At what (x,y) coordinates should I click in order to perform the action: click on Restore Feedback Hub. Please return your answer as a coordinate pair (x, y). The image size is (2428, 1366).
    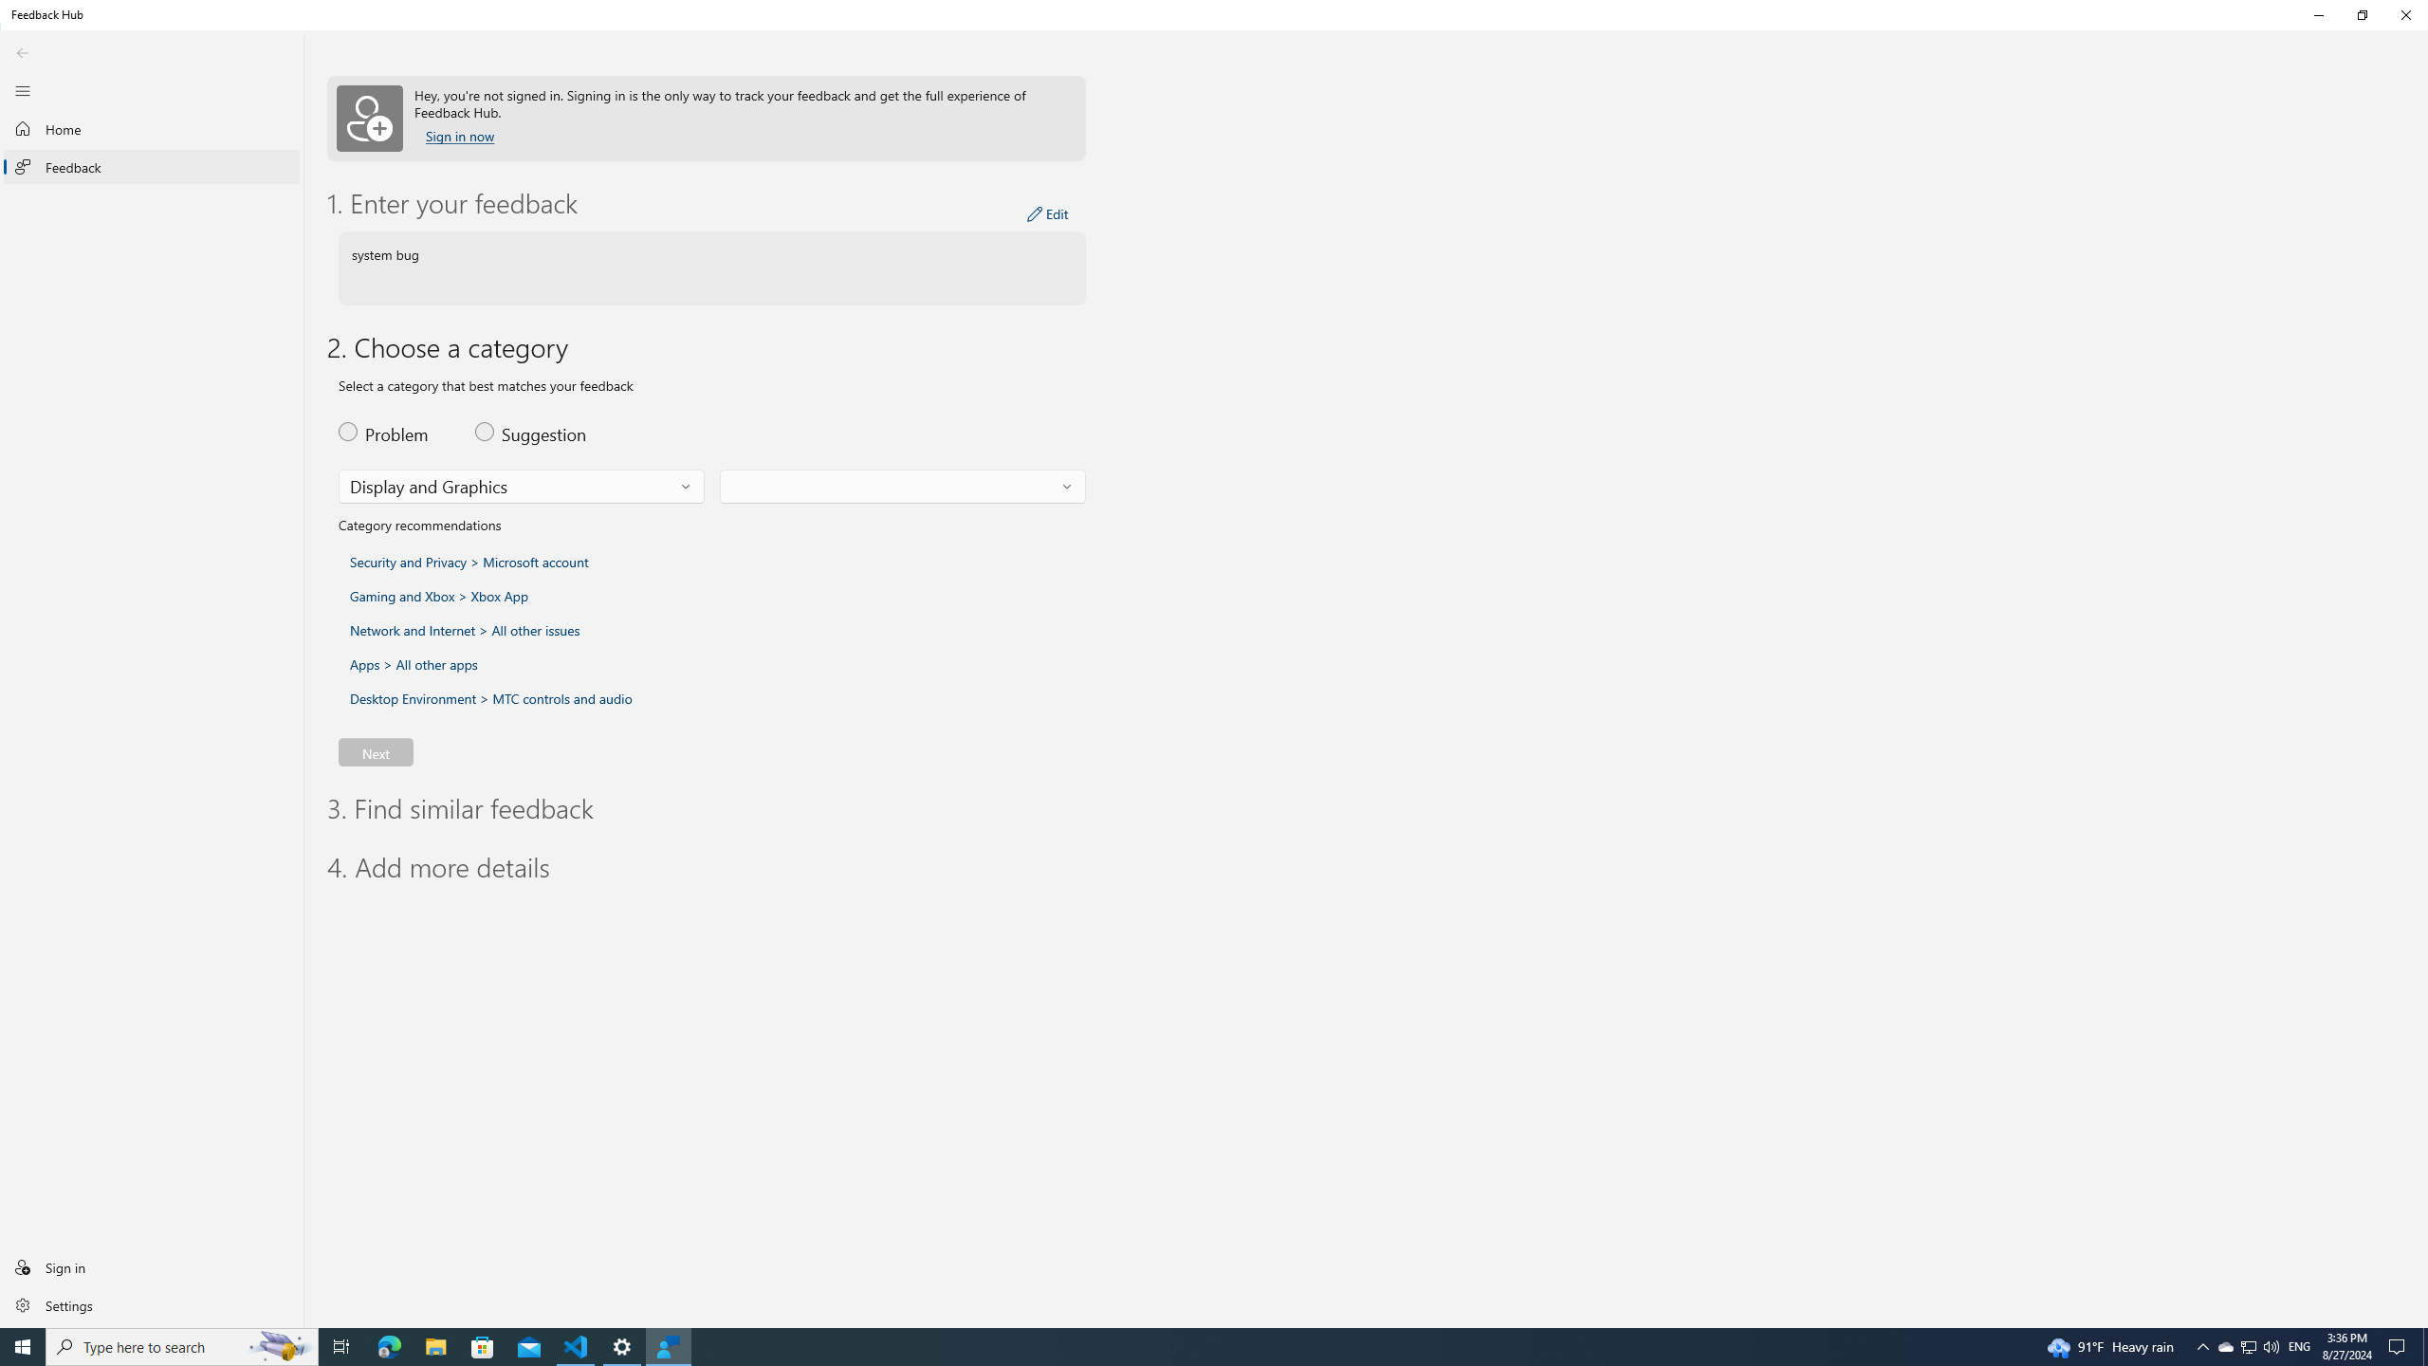
    Looking at the image, I should click on (2362, 15).